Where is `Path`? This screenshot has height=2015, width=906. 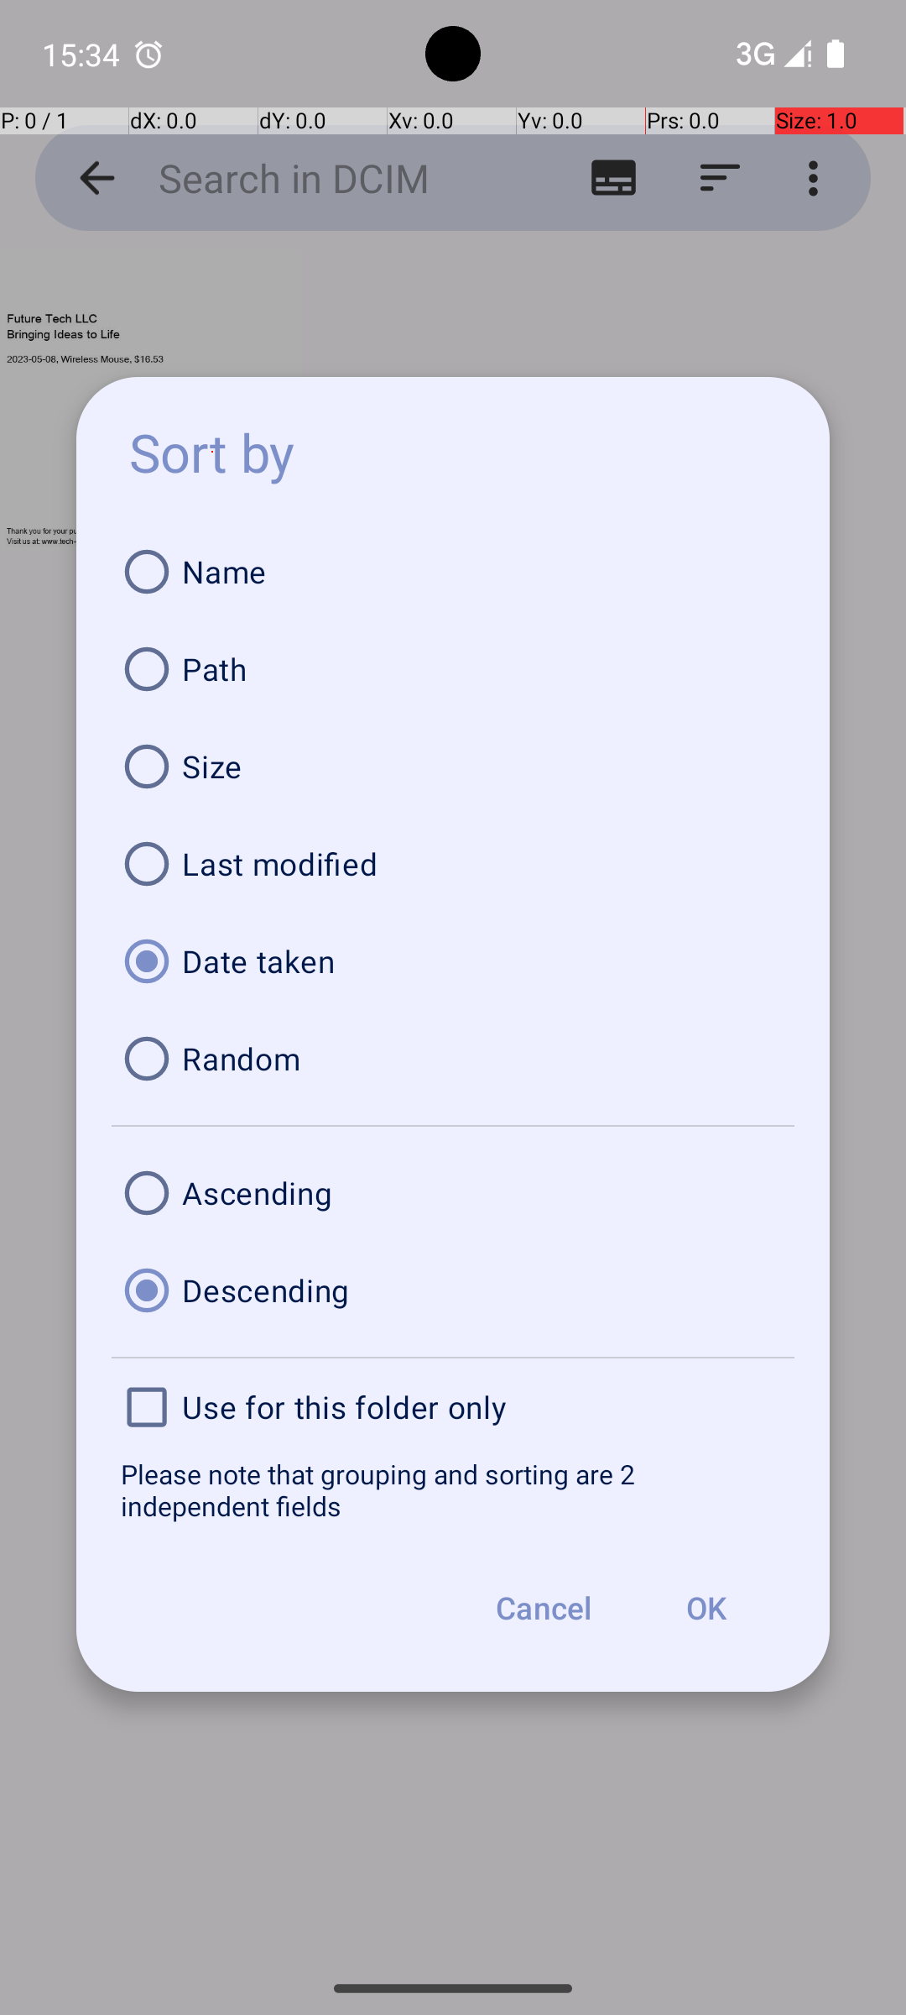
Path is located at coordinates (453, 669).